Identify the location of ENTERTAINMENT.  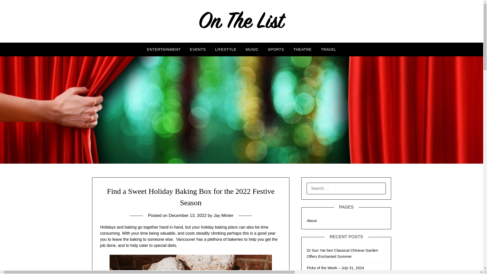
(164, 49).